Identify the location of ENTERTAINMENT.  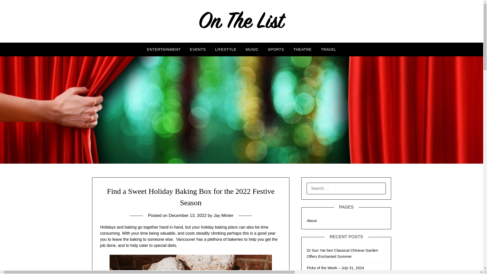
(164, 49).